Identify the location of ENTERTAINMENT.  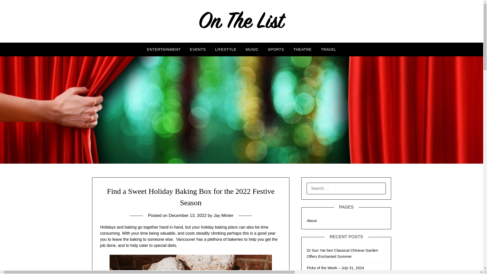
(164, 49).